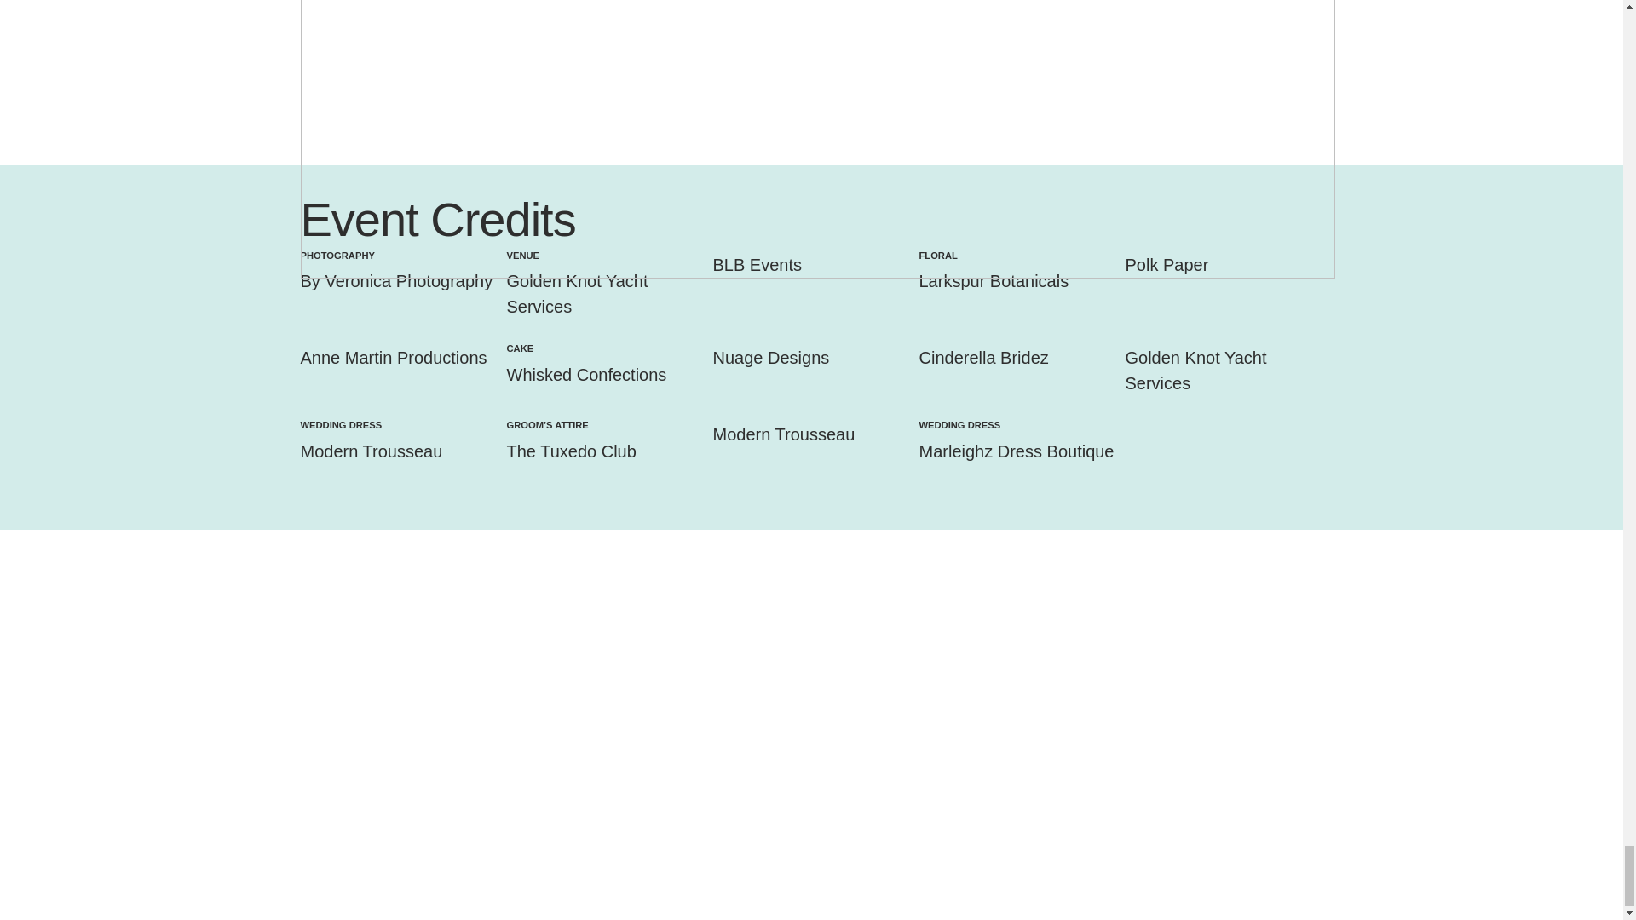 Image resolution: width=1636 pixels, height=920 pixels. I want to click on Whisked Confections, so click(585, 375).